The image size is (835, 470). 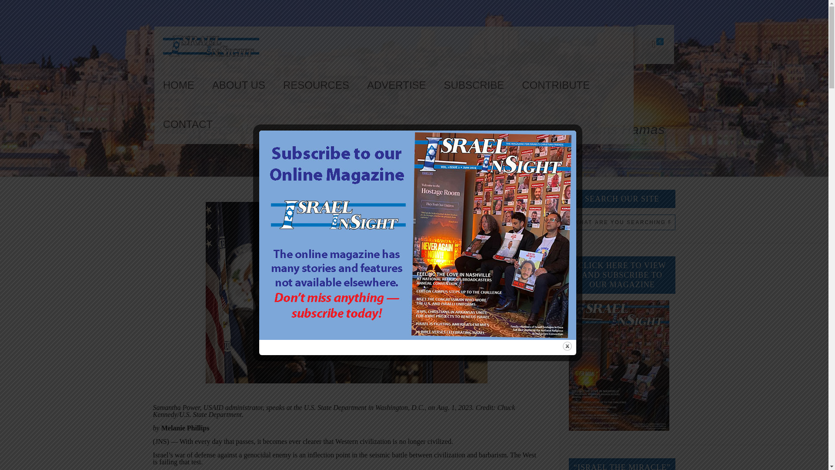 What do you see at coordinates (267, 159) in the screenshot?
I see `The News` at bounding box center [267, 159].